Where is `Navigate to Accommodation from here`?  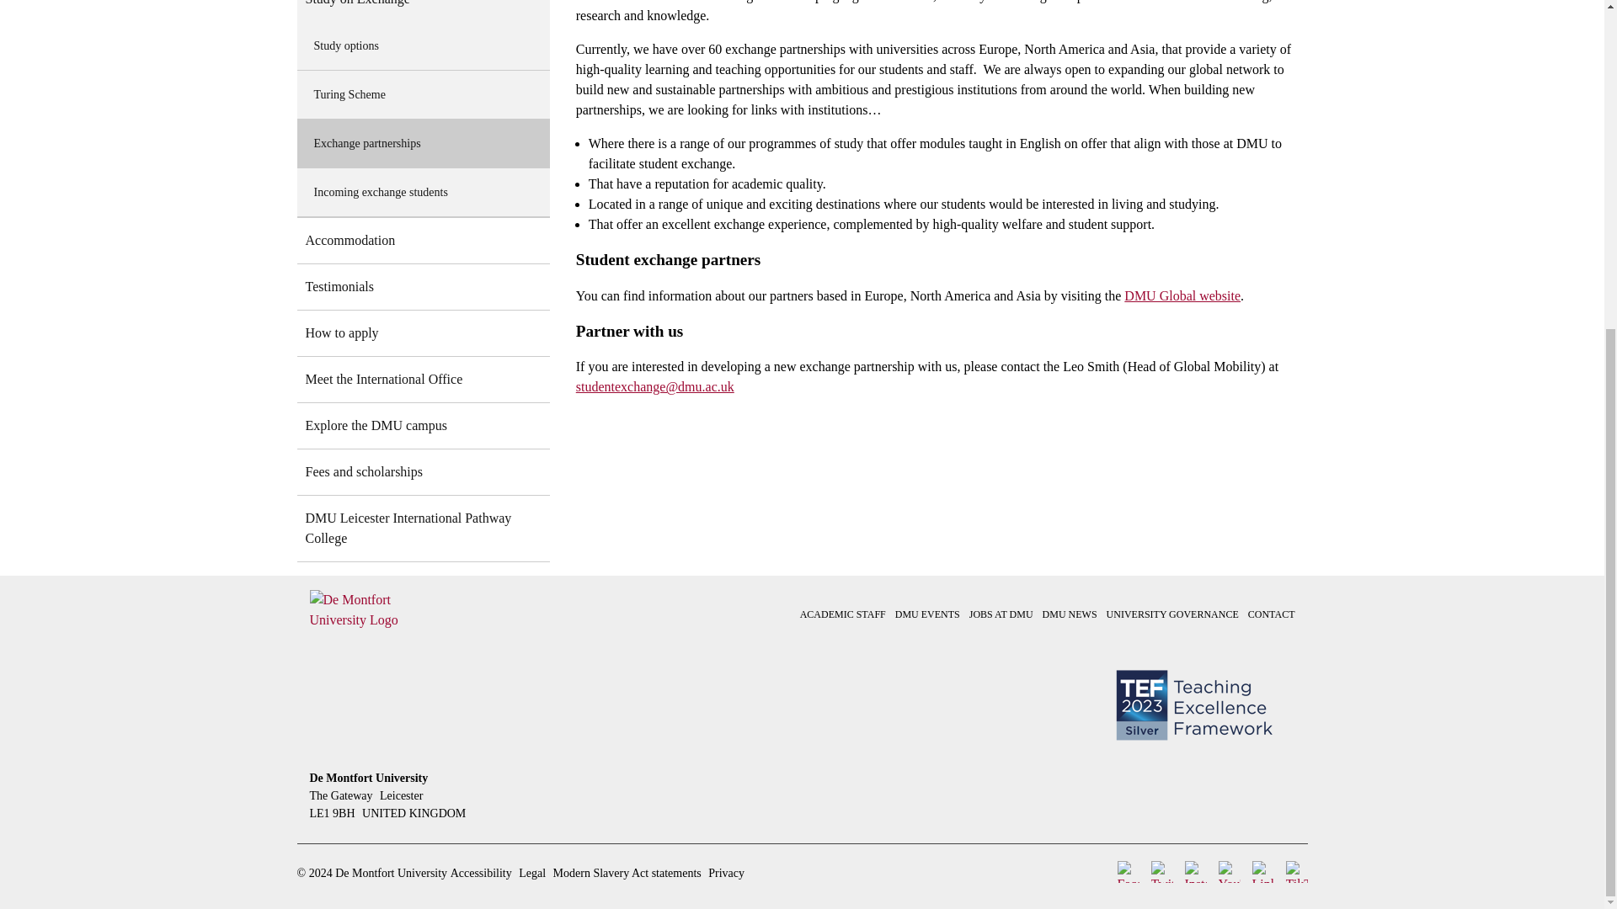 Navigate to Accommodation from here is located at coordinates (423, 241).